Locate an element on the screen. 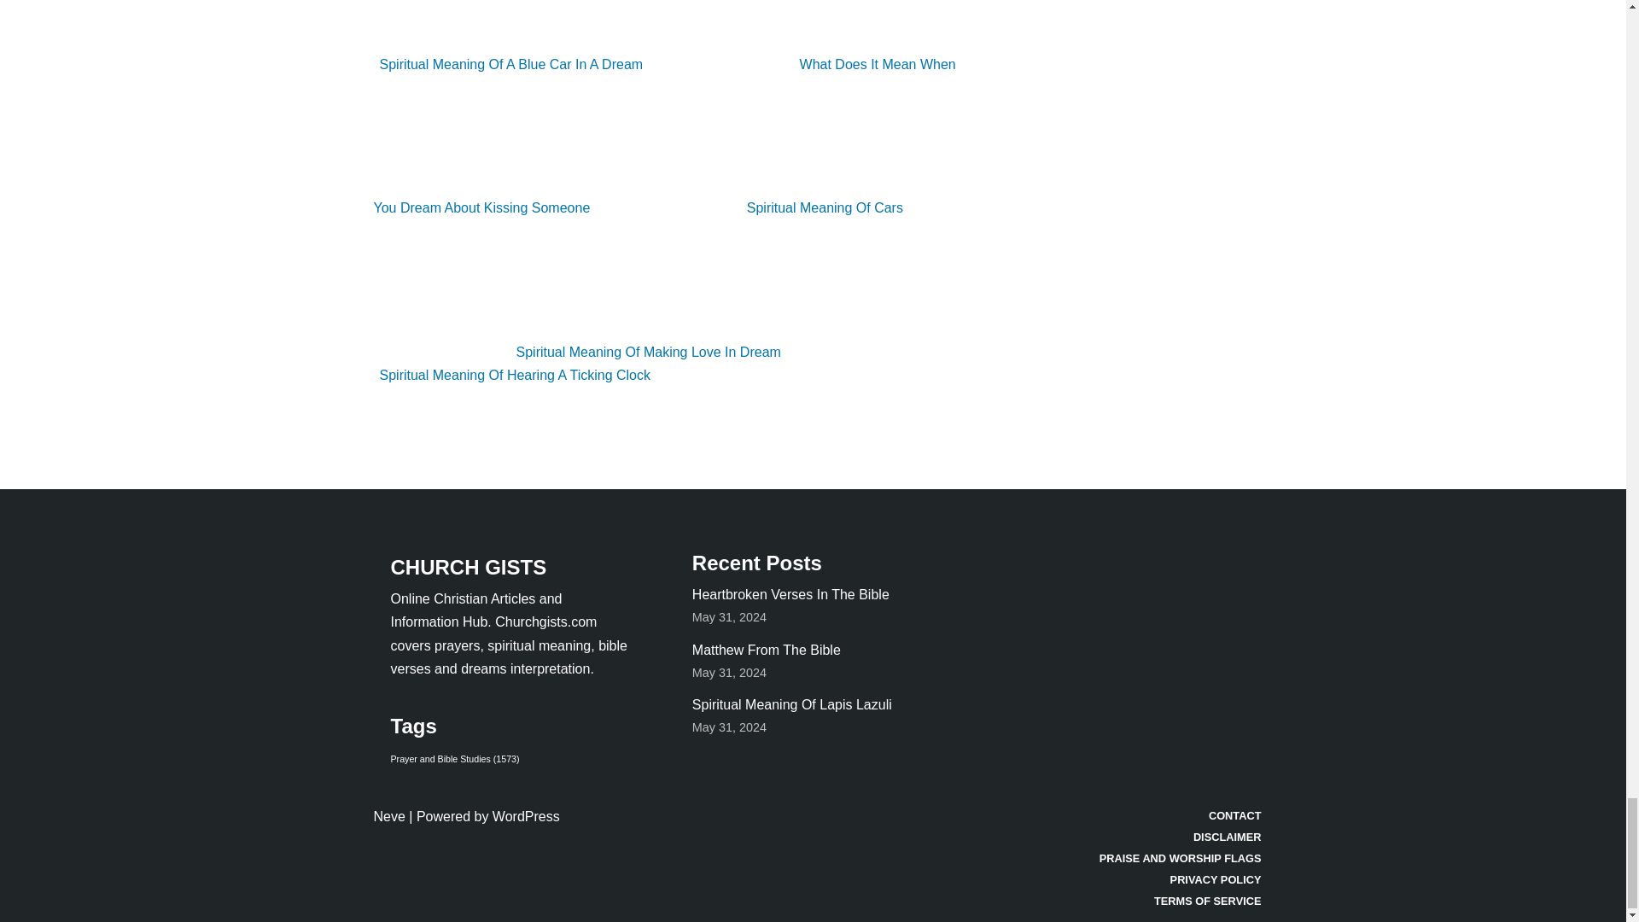 The height and width of the screenshot is (922, 1639). What Does It Mean When You Dream About Kissing Someone is located at coordinates (664, 135).